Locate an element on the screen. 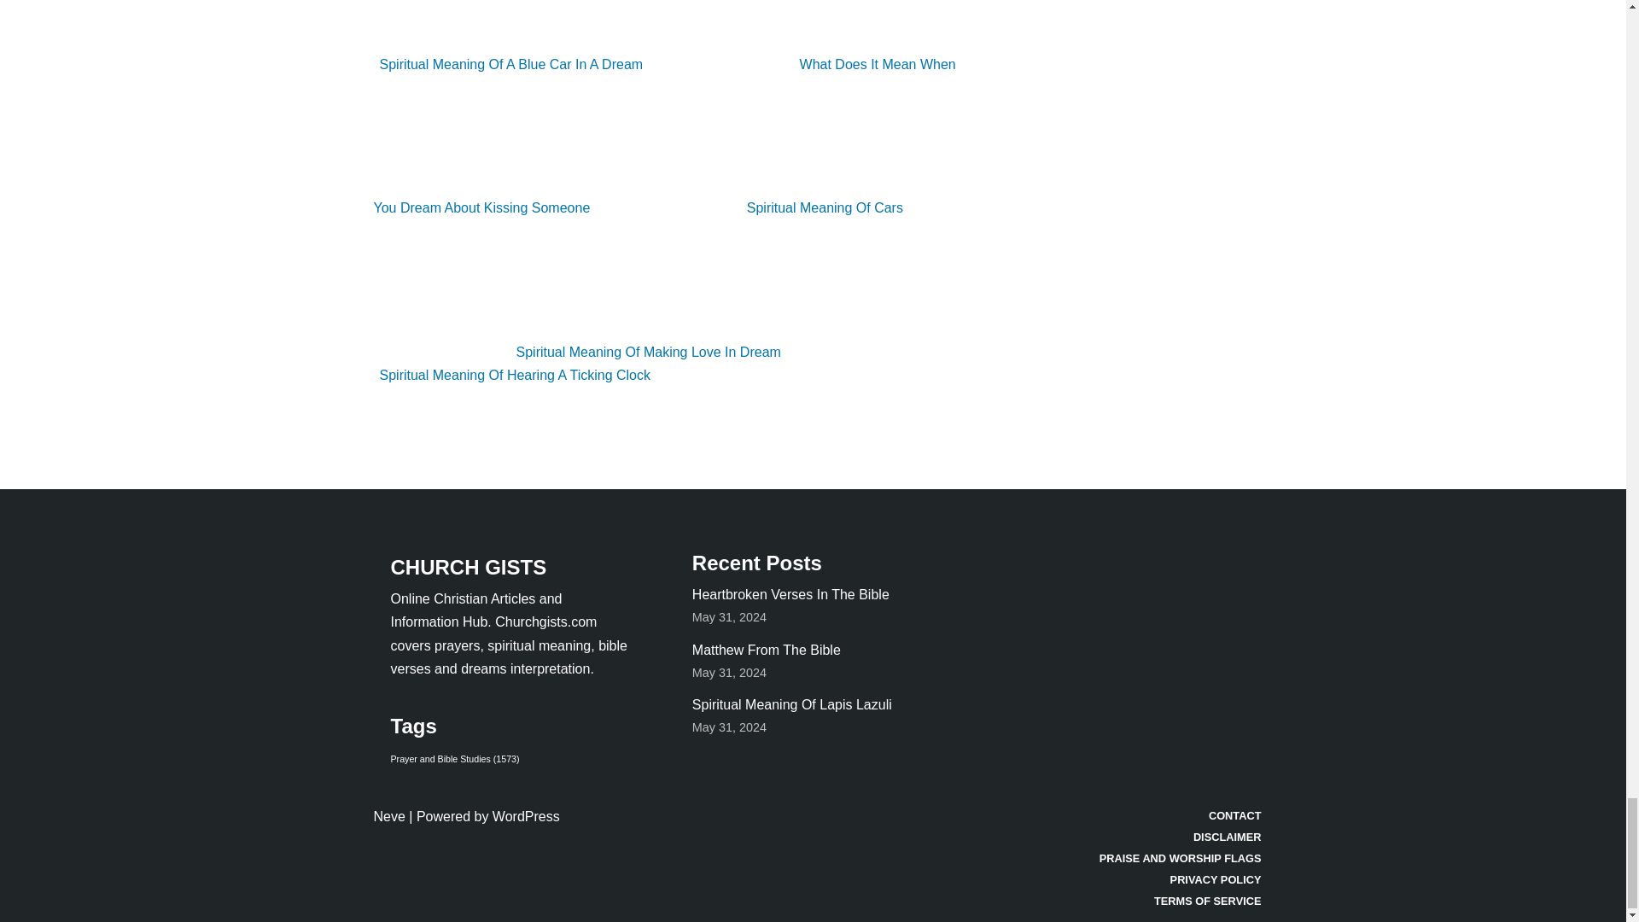 The height and width of the screenshot is (922, 1639). What Does It Mean When You Dream About Kissing Someone is located at coordinates (664, 135).